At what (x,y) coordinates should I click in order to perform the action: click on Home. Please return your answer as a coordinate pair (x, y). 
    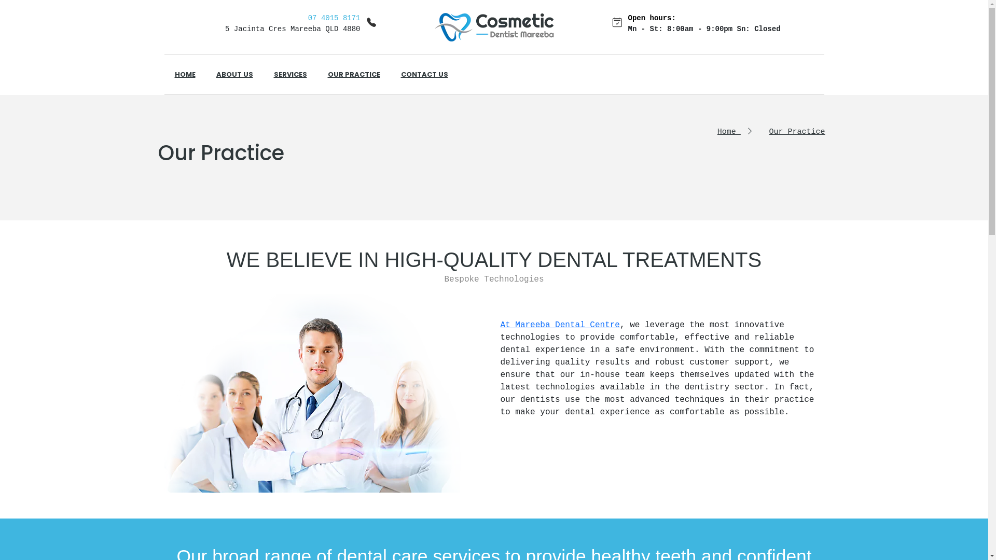
    Looking at the image, I should click on (736, 132).